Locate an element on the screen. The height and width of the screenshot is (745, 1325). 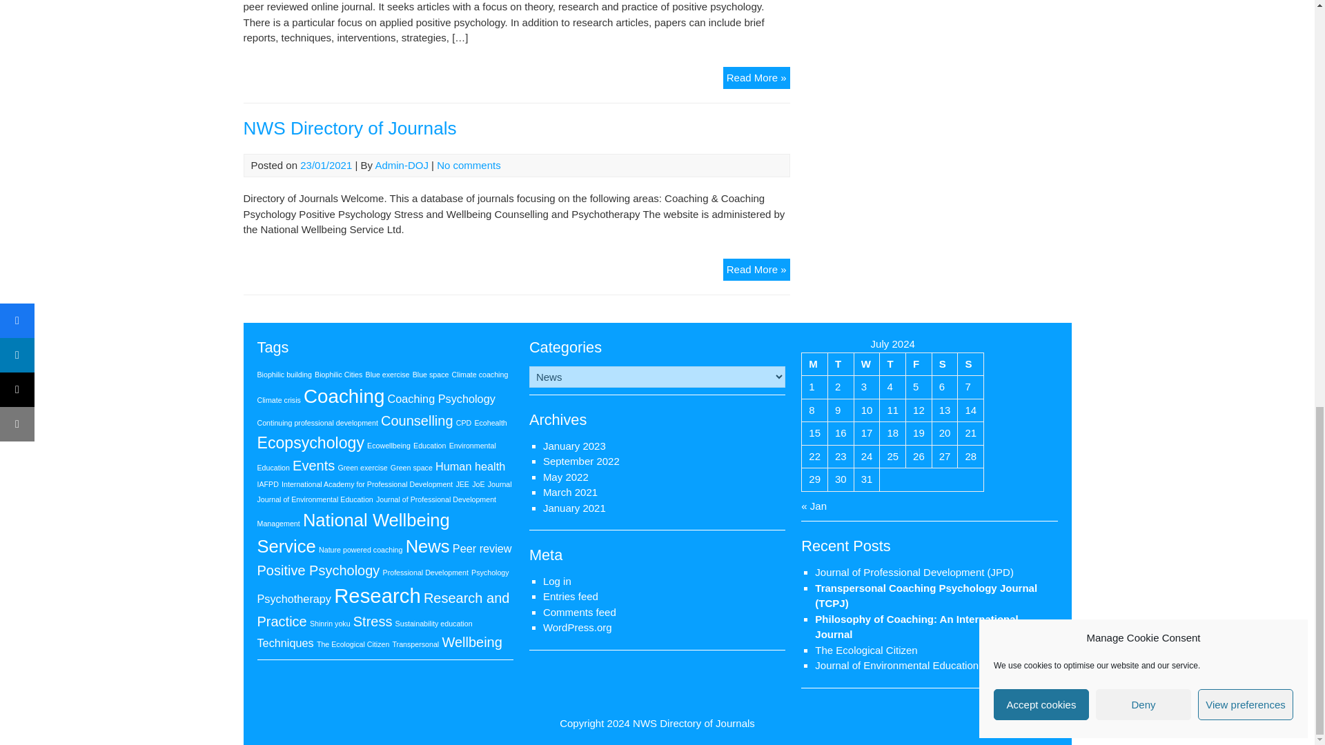
Friday is located at coordinates (919, 364).